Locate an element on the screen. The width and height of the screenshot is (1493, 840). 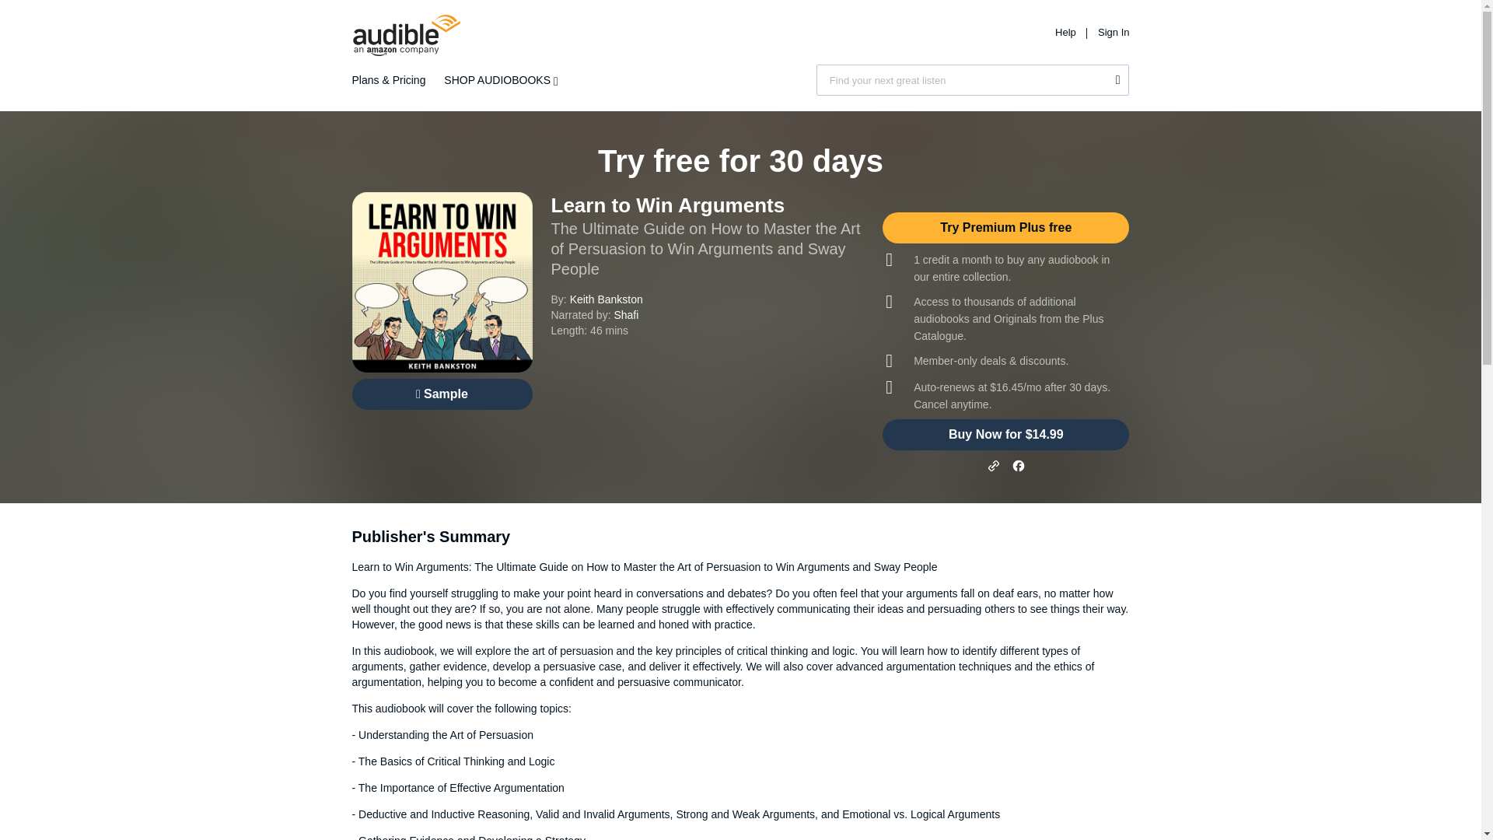
Share on Facebook is located at coordinates (1018, 465).